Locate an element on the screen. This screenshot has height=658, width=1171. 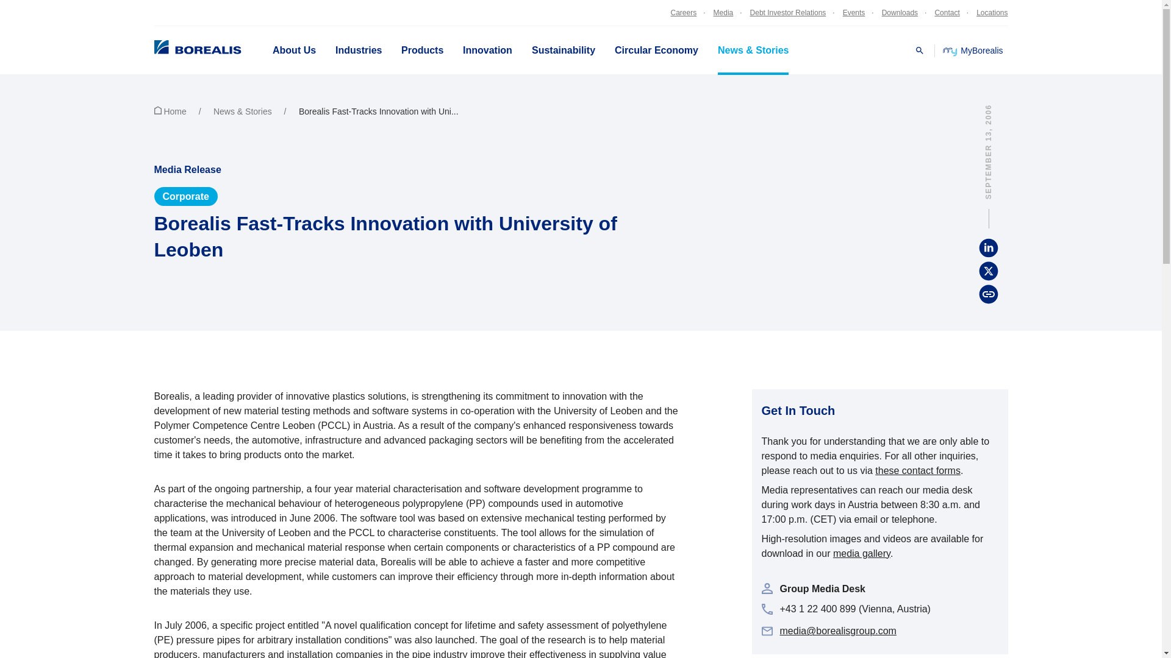
Corporate is located at coordinates (185, 196).